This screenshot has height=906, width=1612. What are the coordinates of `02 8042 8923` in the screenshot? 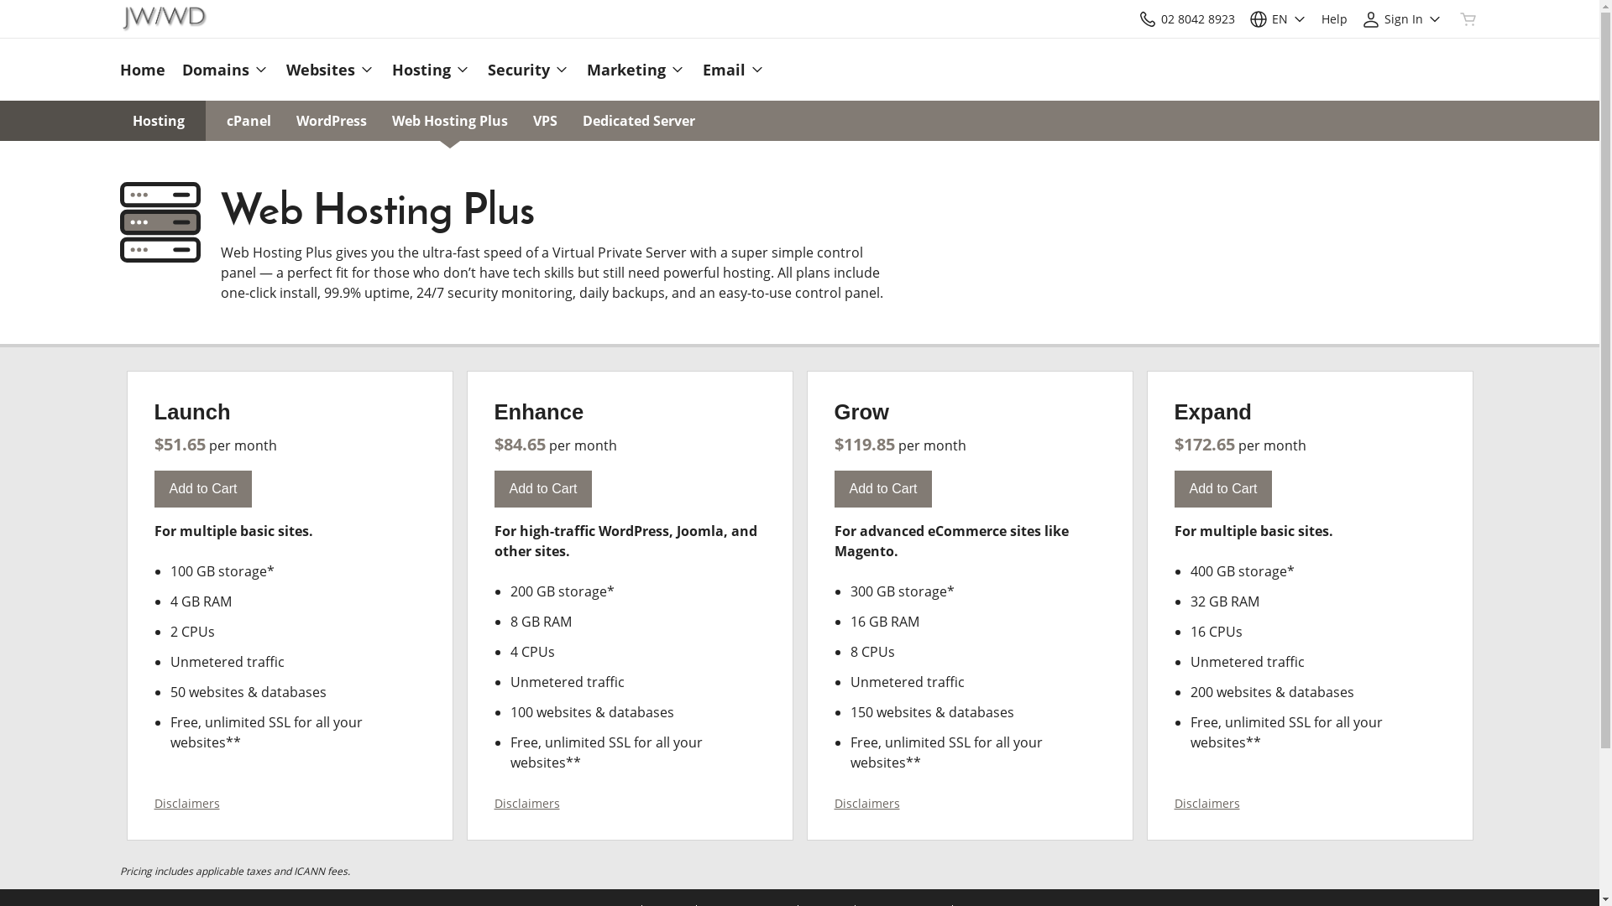 It's located at (1185, 18).